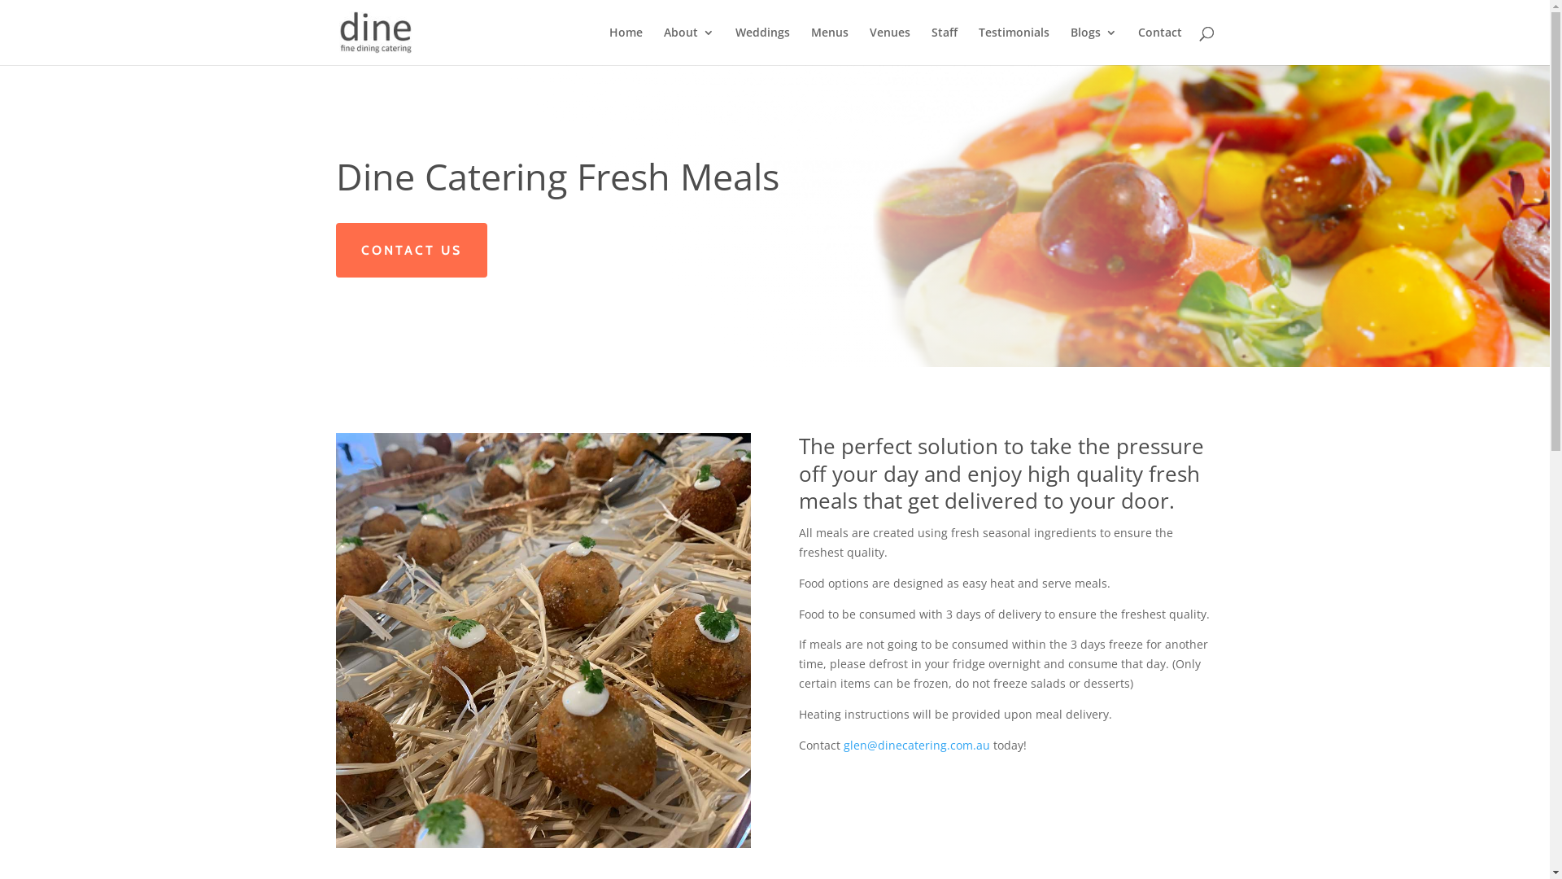 The image size is (1562, 879). Describe the element at coordinates (1159, 46) in the screenshot. I see `Contact` at that location.